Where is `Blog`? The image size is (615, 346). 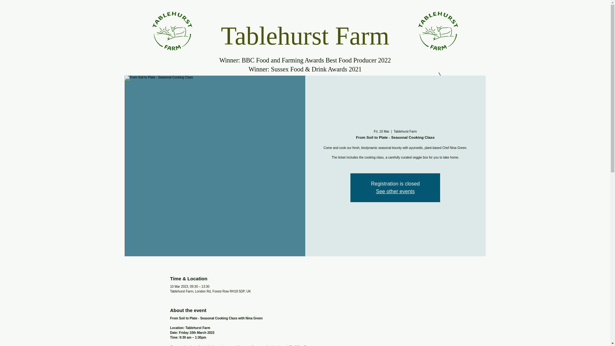
Blog is located at coordinates (410, 91).